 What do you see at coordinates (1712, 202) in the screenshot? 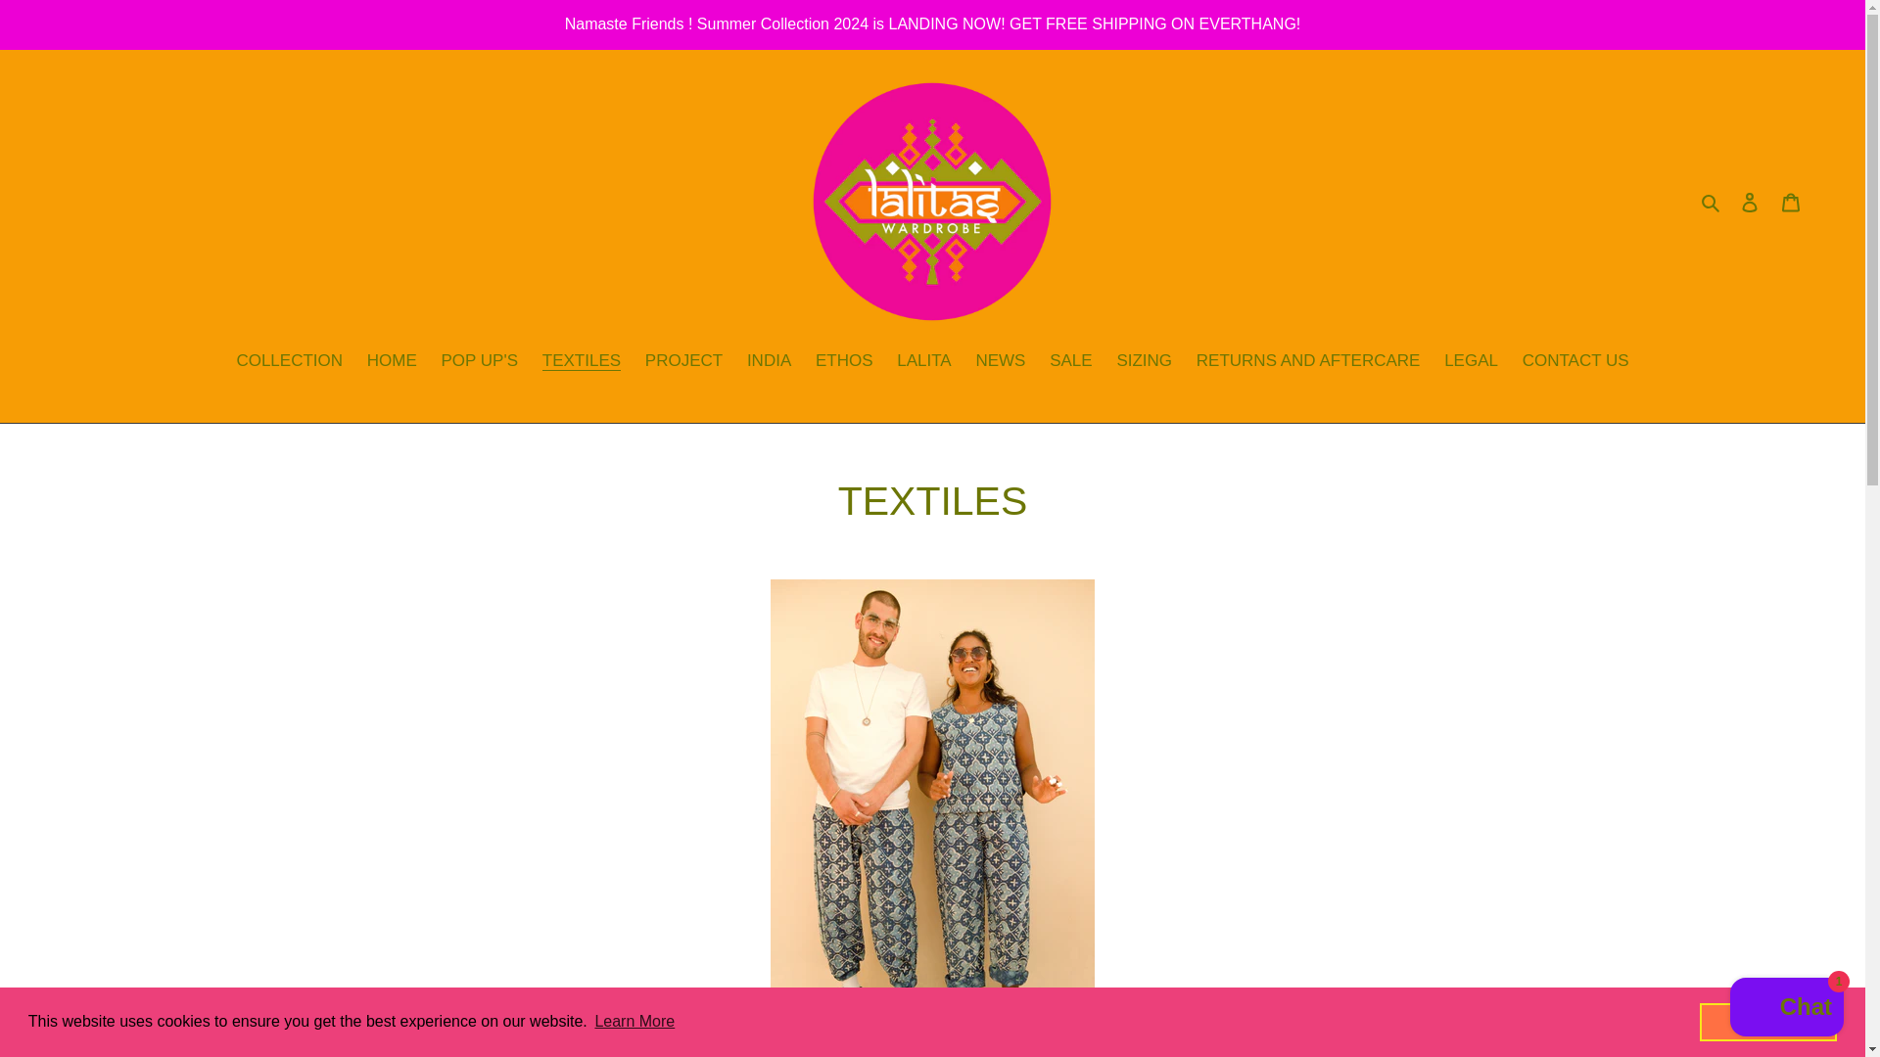
I see `Search` at bounding box center [1712, 202].